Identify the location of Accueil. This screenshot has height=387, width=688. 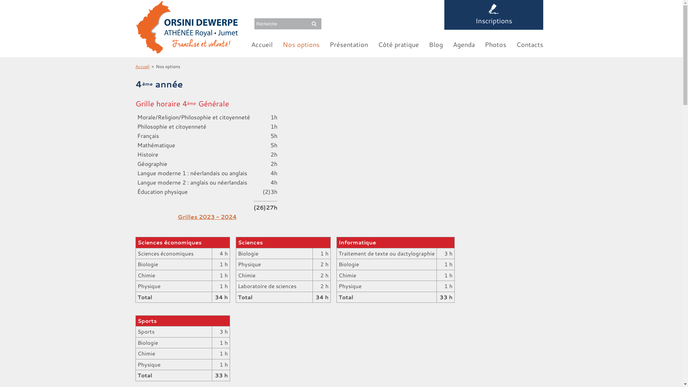
(262, 44).